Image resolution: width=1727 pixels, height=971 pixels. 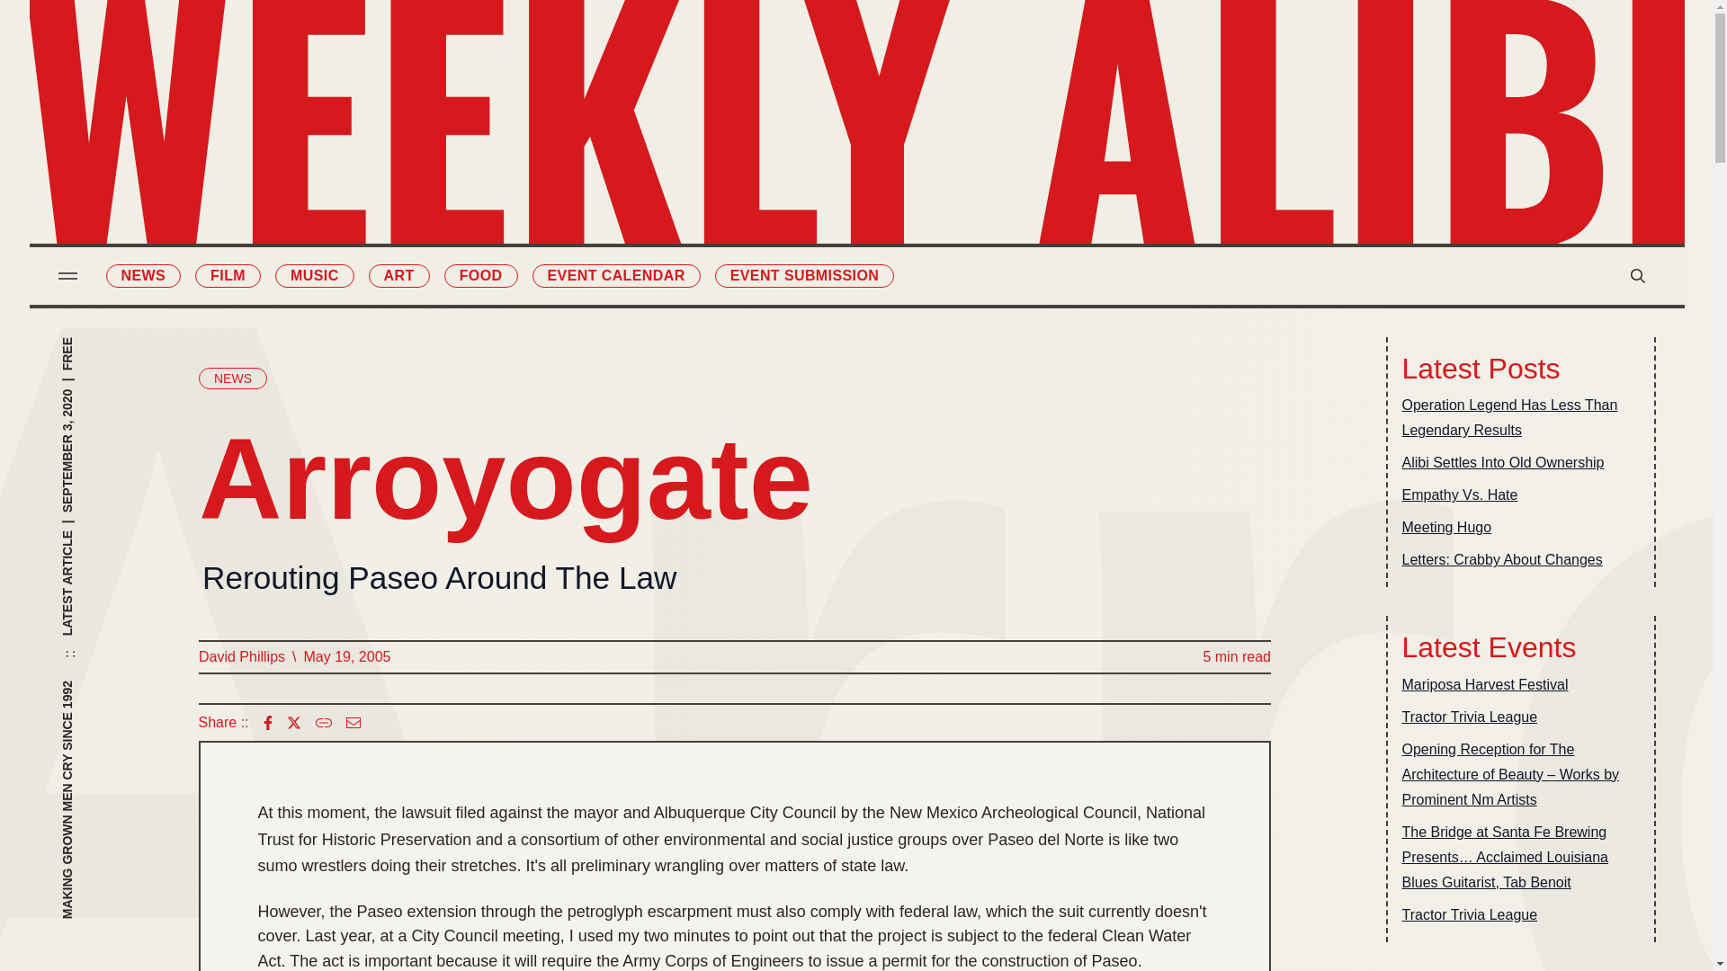 What do you see at coordinates (616, 275) in the screenshot?
I see `EVENT CALENDAR` at bounding box center [616, 275].